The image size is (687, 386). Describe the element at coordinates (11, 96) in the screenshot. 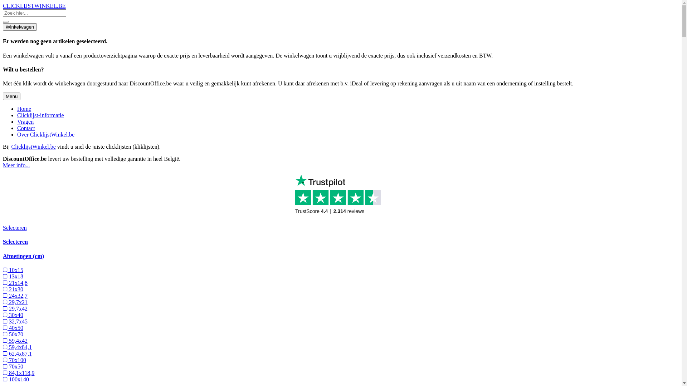

I see `Menu` at that location.